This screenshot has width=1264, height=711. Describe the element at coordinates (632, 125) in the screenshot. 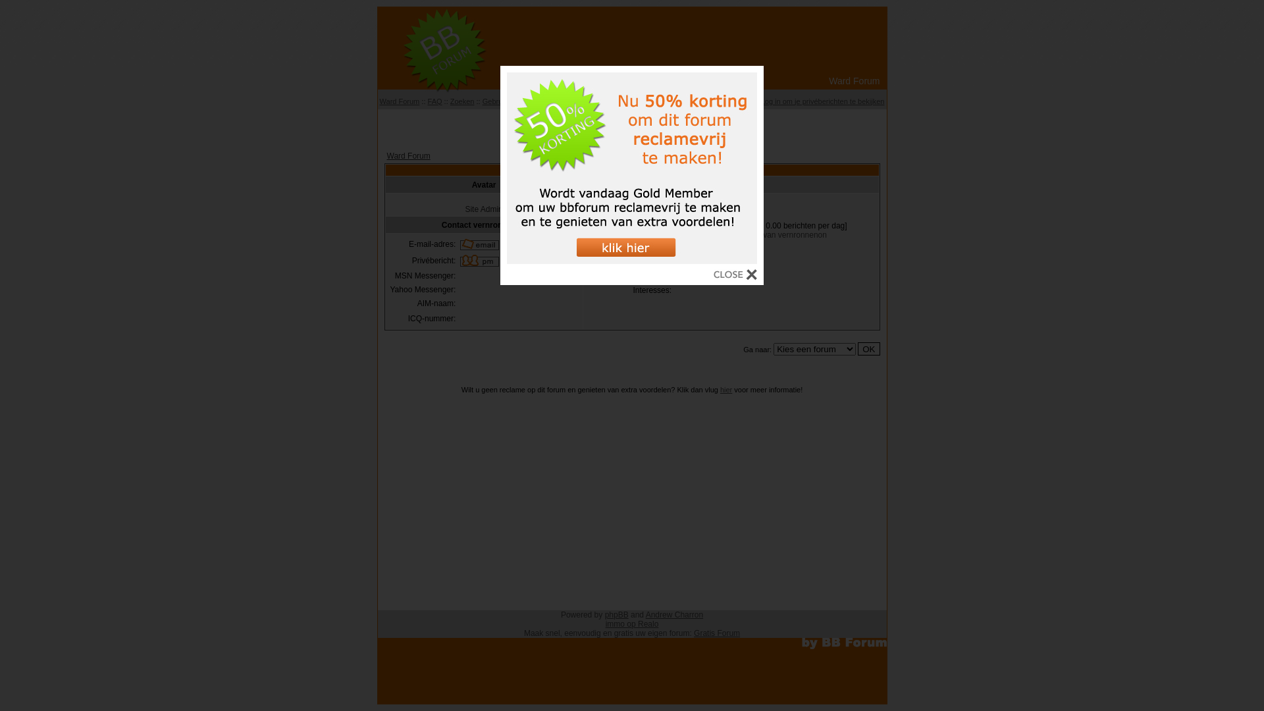

I see `Viraal Nieuws` at that location.